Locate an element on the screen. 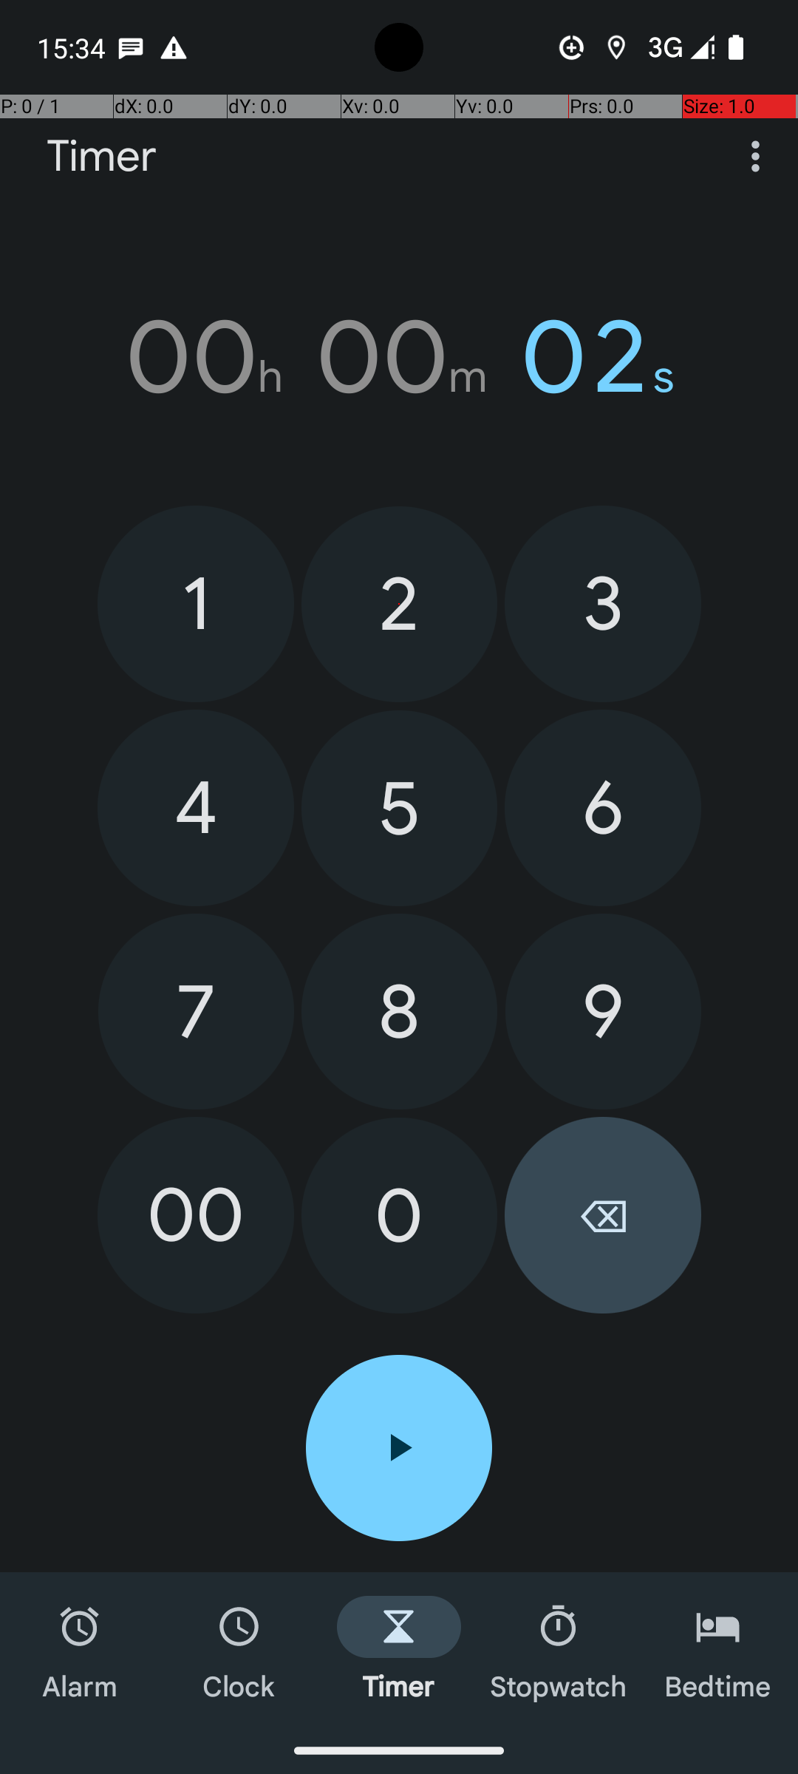  00 is located at coordinates (196, 1215).